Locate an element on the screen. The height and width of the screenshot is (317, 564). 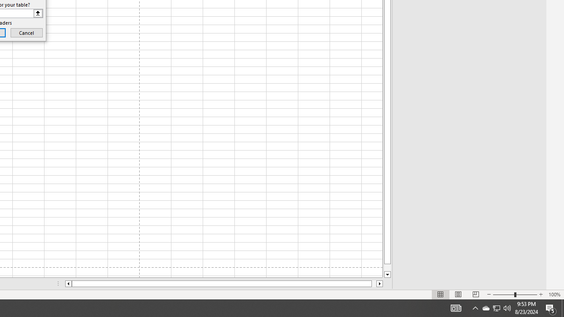
Line down is located at coordinates (387, 275).